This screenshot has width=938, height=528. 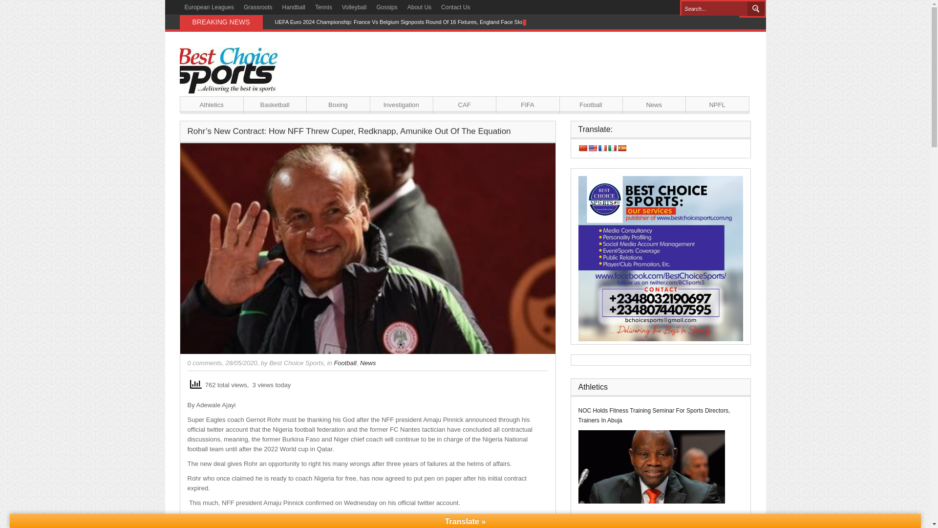 I want to click on Basketball, so click(x=275, y=105).